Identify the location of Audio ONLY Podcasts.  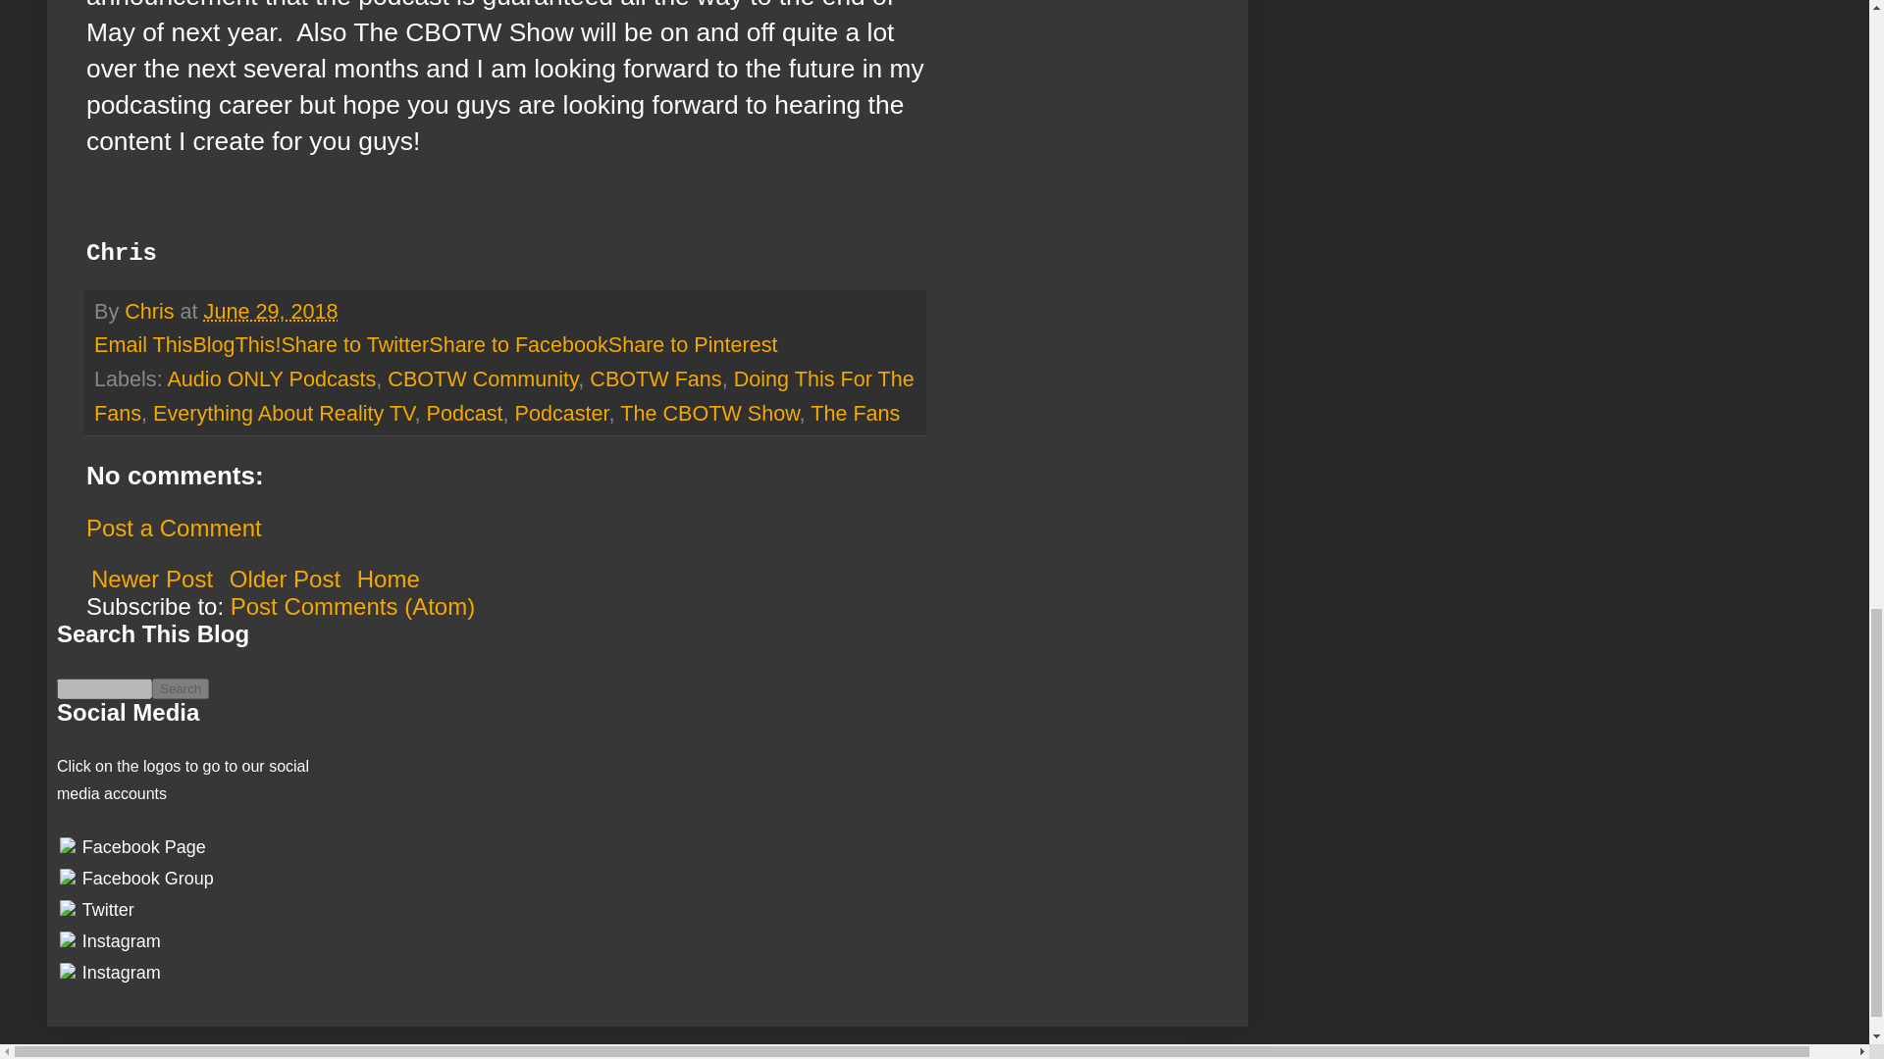
(271, 378).